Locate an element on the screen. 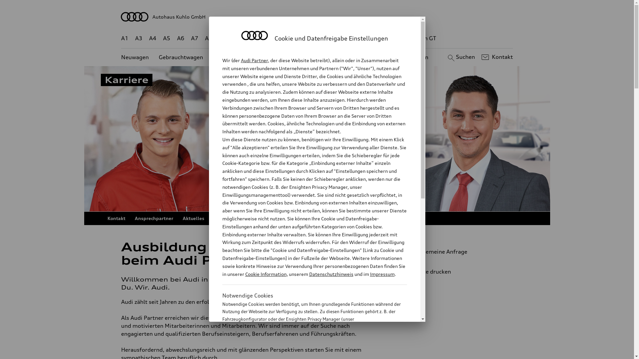 The width and height of the screenshot is (639, 359). A1 is located at coordinates (125, 39).